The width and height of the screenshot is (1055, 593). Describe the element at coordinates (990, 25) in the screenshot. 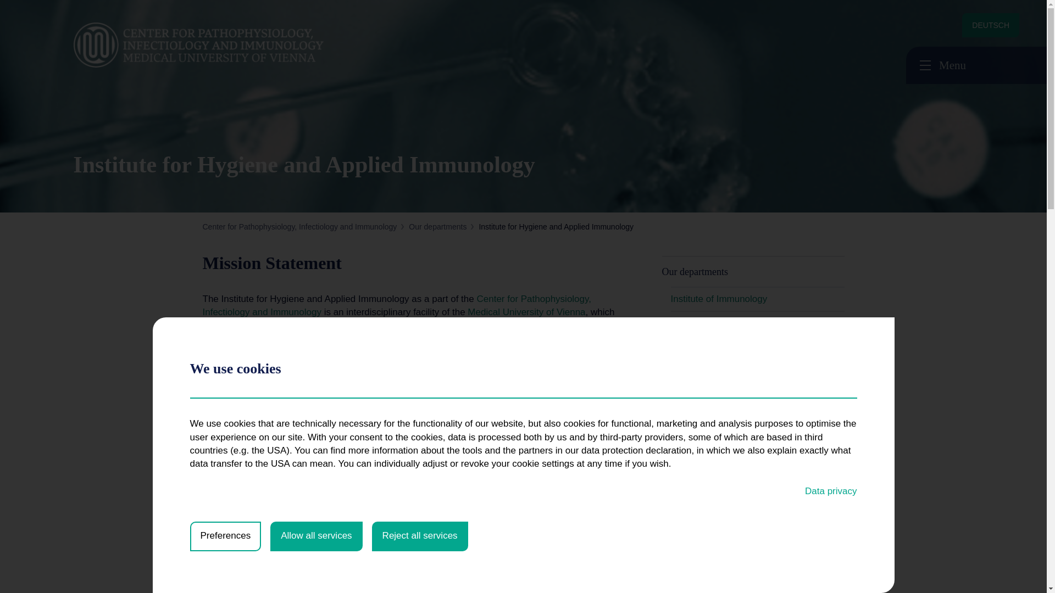

I see `DEUTSCH` at that location.